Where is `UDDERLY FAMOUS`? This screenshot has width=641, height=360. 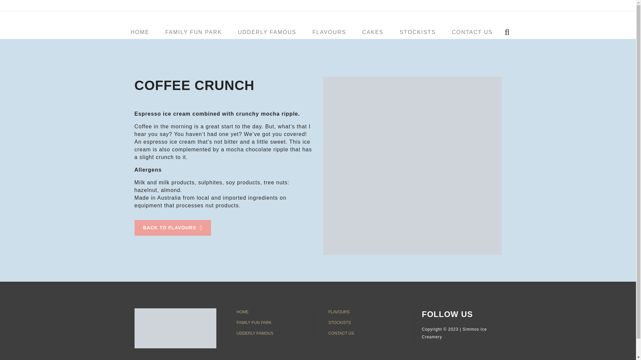
UDDERLY FAMOUS is located at coordinates (272, 333).